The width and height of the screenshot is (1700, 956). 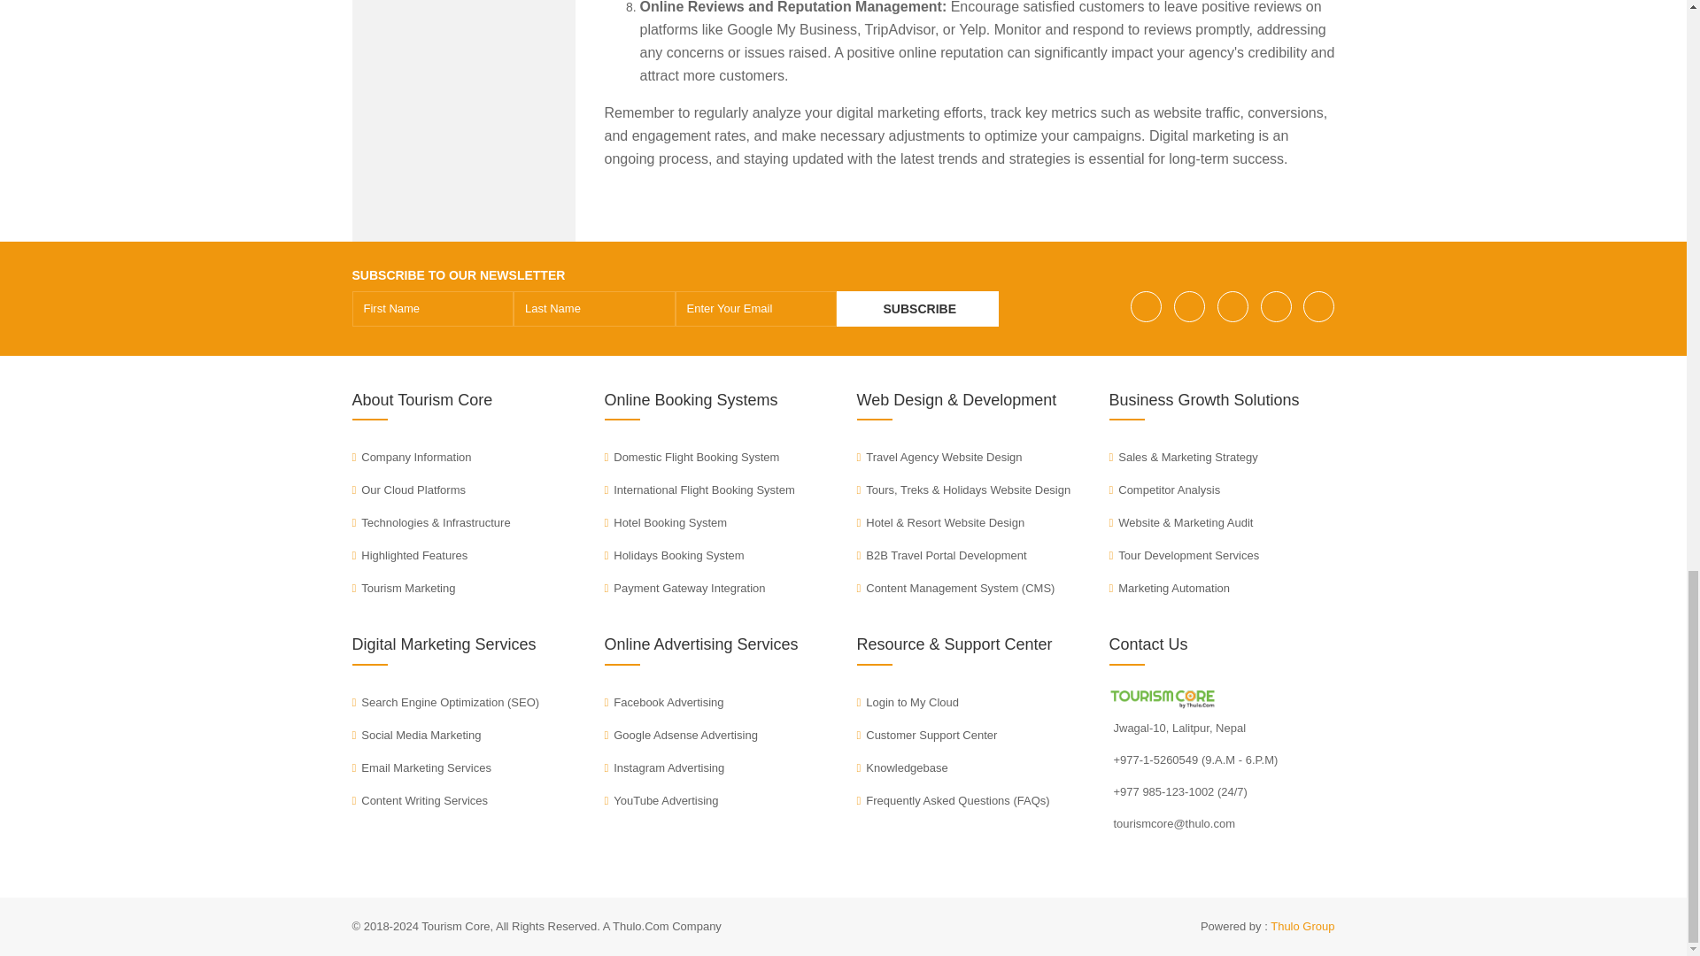 What do you see at coordinates (1163, 490) in the screenshot?
I see `Competitor Analysis` at bounding box center [1163, 490].